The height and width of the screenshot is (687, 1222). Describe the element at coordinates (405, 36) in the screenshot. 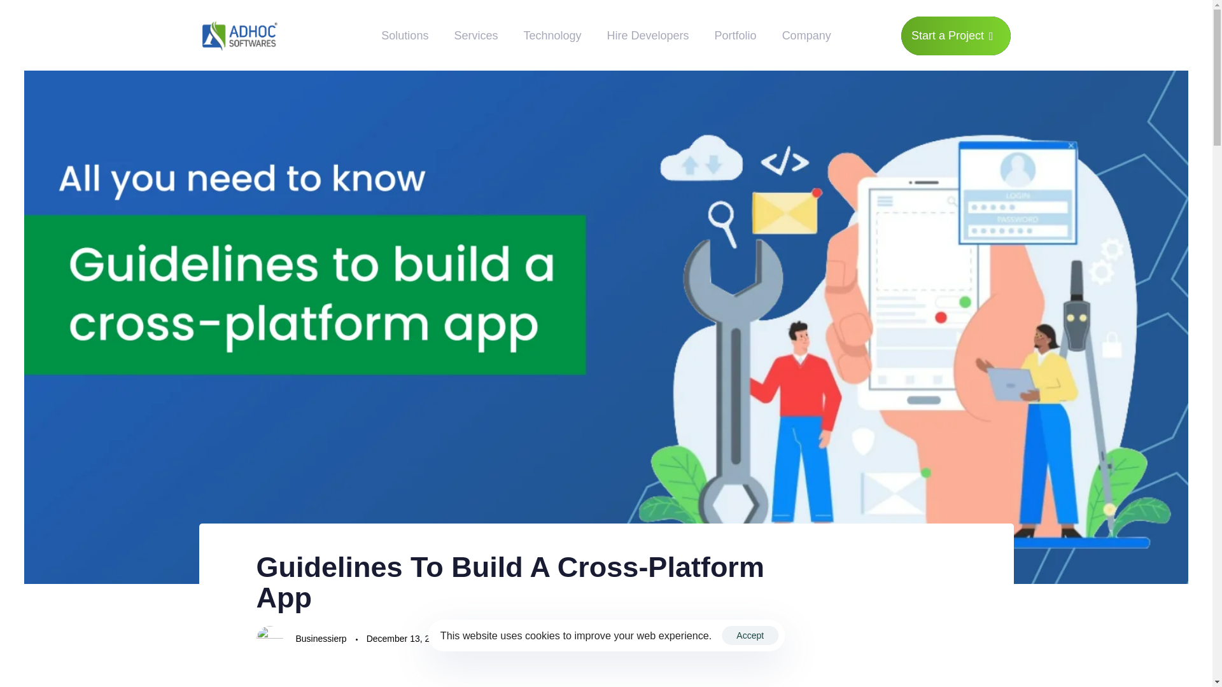

I see `Solutions` at that location.